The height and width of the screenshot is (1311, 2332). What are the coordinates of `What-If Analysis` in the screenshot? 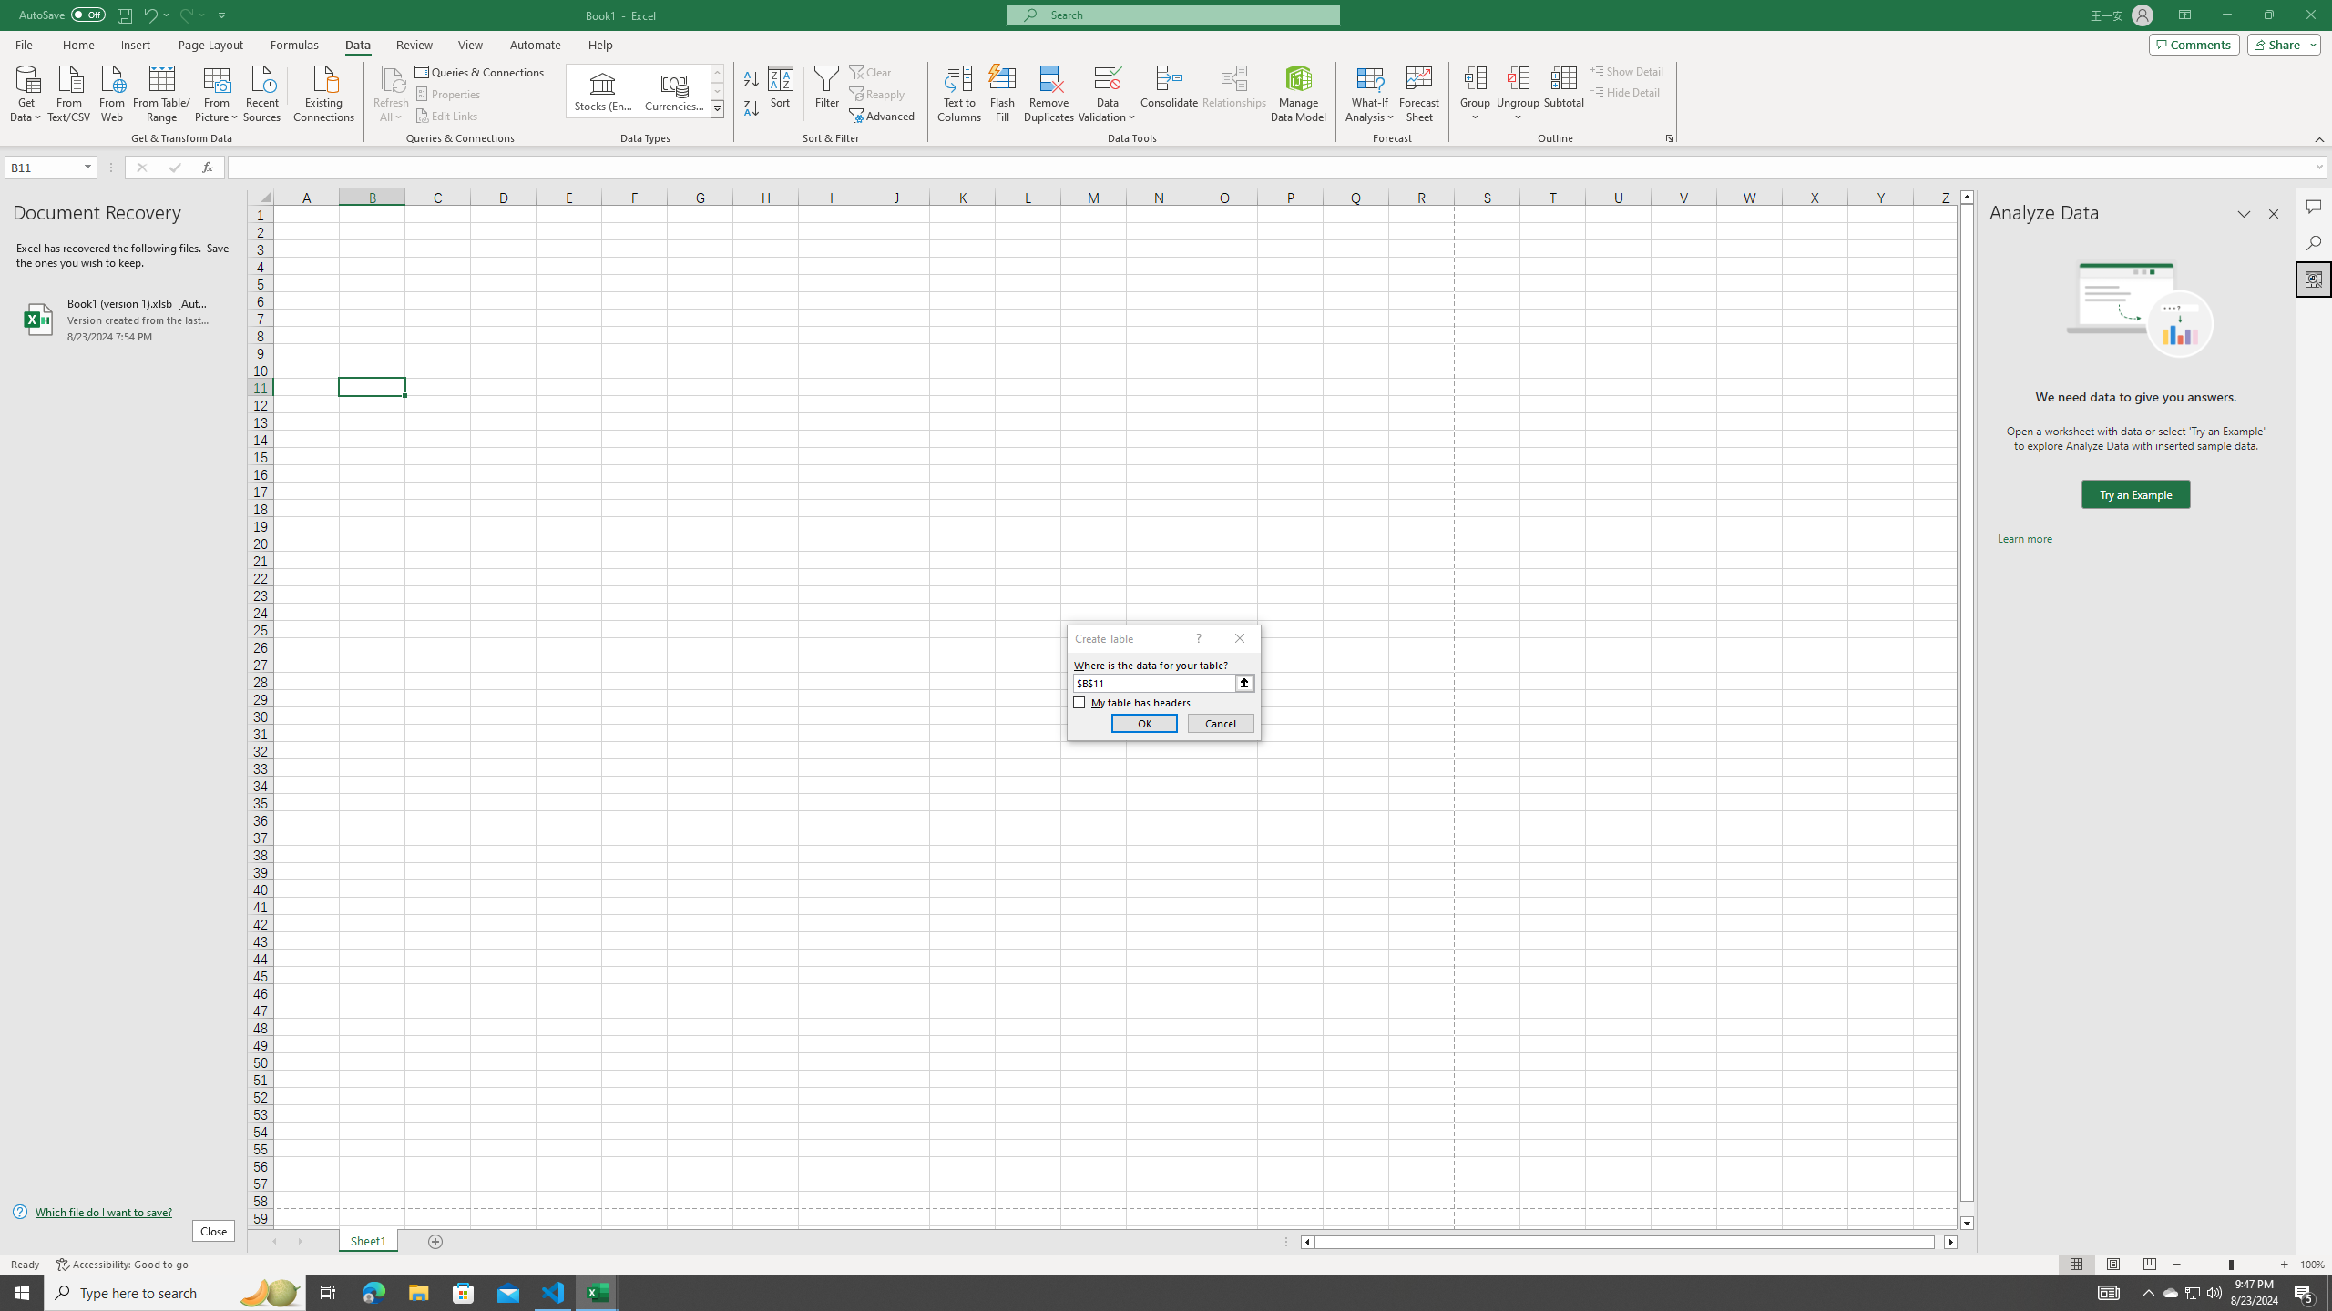 It's located at (1370, 94).